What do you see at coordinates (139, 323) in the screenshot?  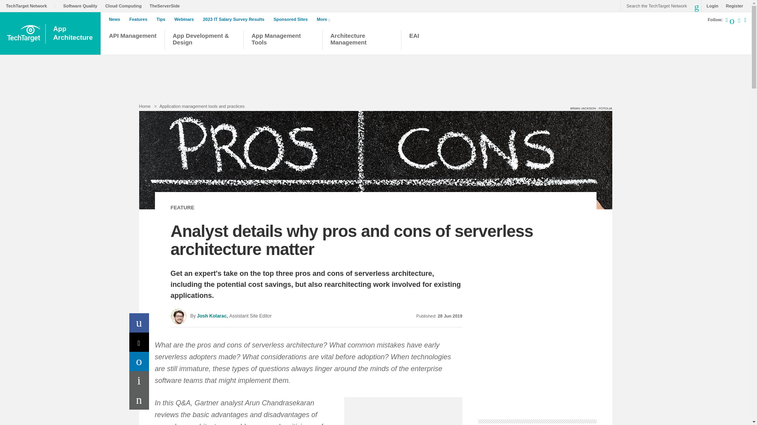 I see `Share on Facebook` at bounding box center [139, 323].